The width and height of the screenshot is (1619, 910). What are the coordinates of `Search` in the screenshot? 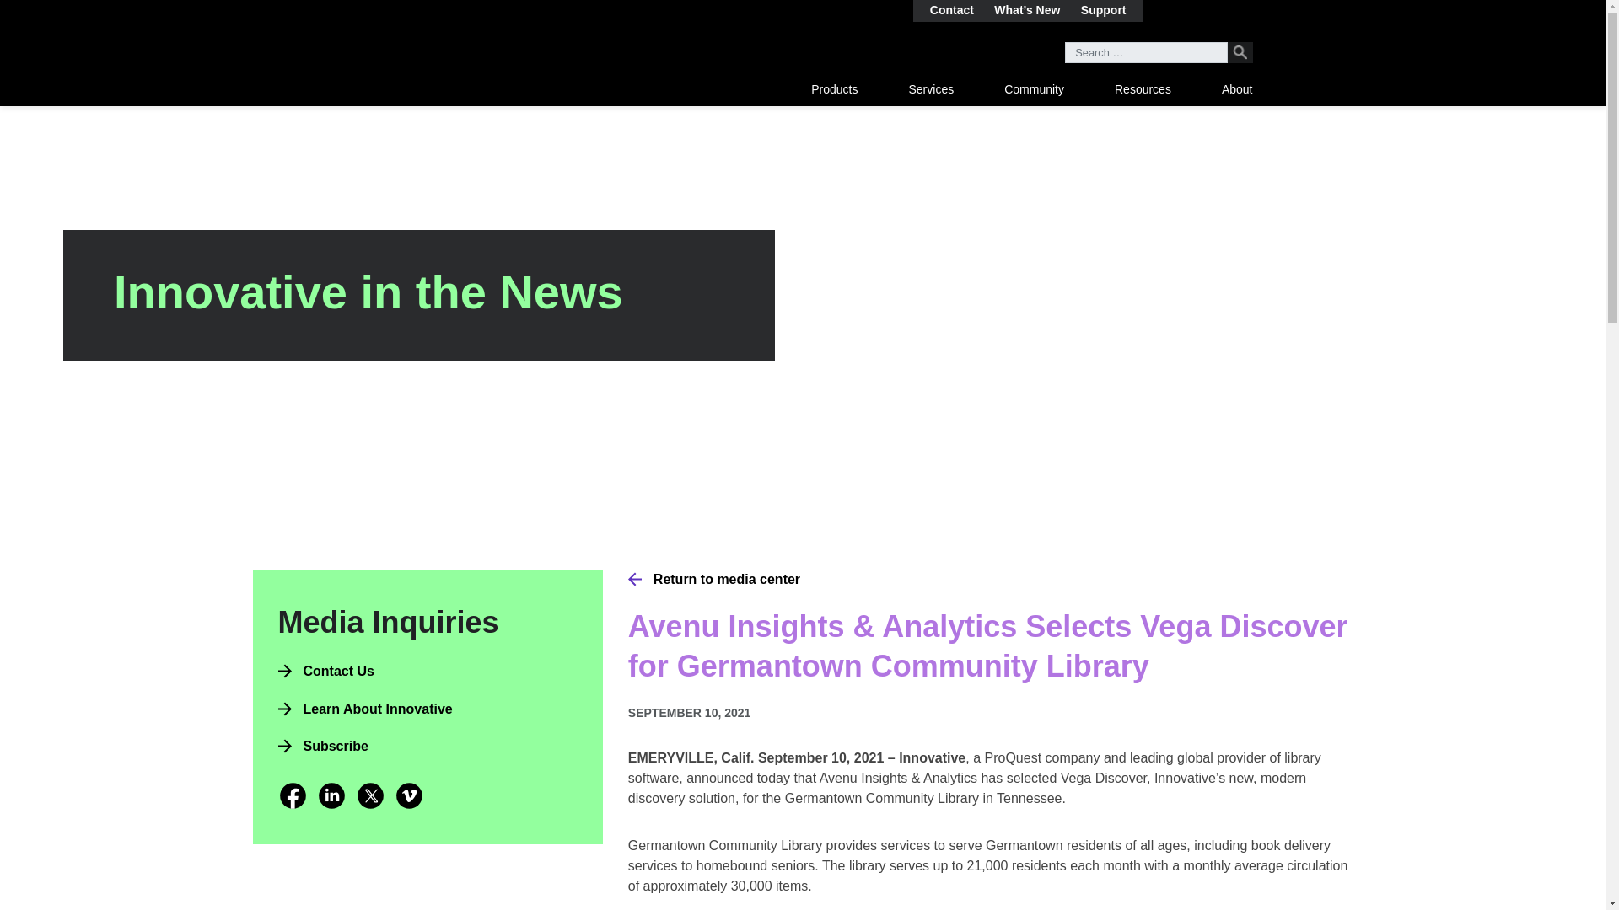 It's located at (1240, 52).